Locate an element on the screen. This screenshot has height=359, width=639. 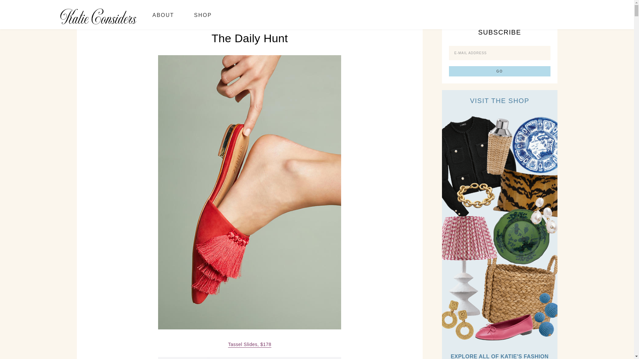
ABOUT is located at coordinates (163, 15).